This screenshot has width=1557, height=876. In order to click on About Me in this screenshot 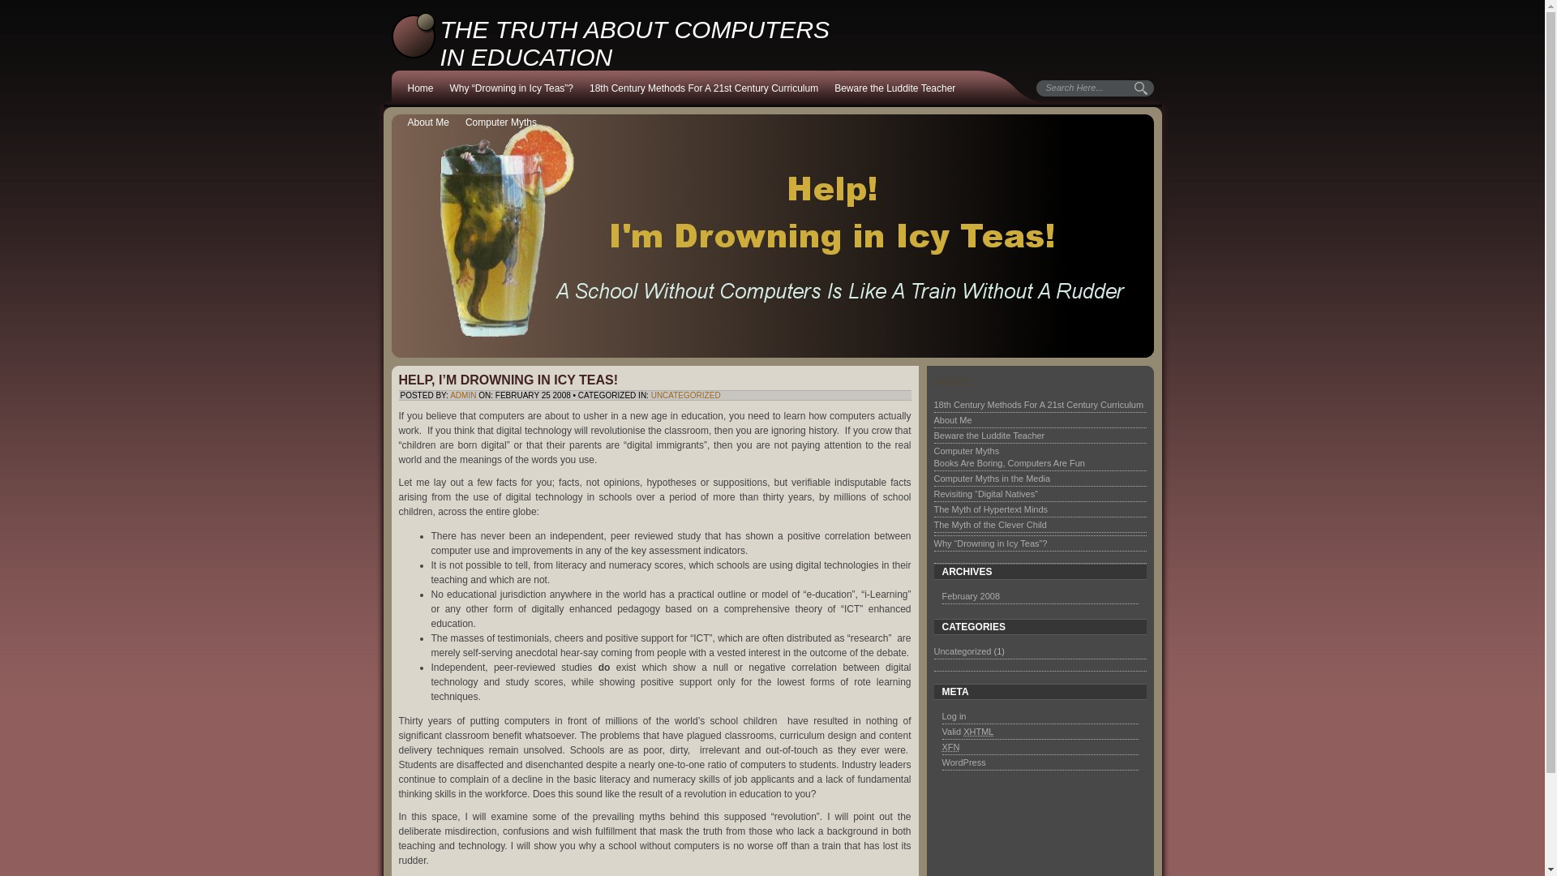, I will do `click(427, 123)`.